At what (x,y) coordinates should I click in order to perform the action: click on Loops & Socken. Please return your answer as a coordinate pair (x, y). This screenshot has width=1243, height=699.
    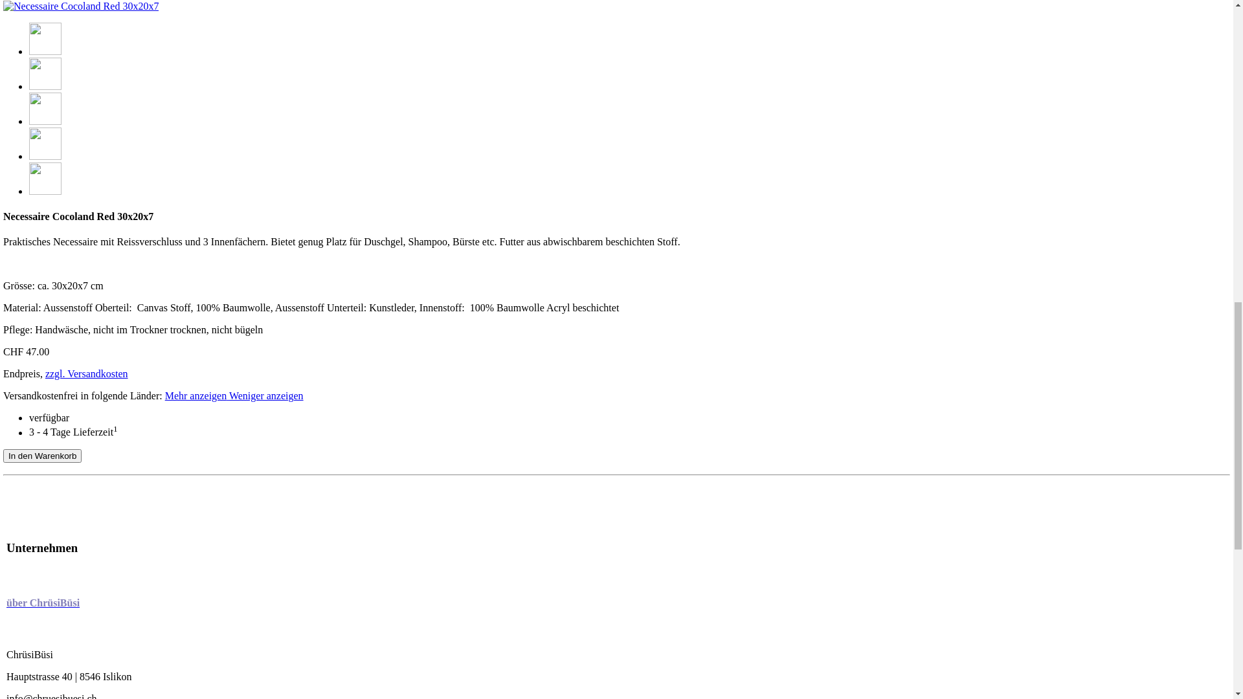
    Looking at the image, I should click on (87, 378).